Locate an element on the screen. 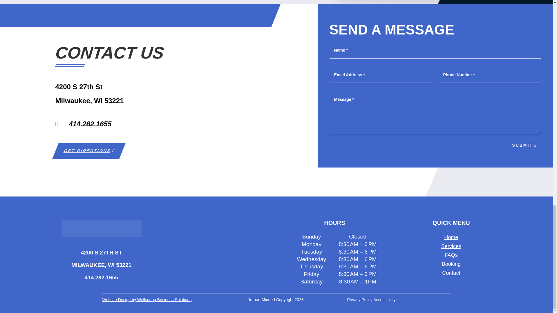 The width and height of the screenshot is (557, 313). Booking is located at coordinates (451, 264).